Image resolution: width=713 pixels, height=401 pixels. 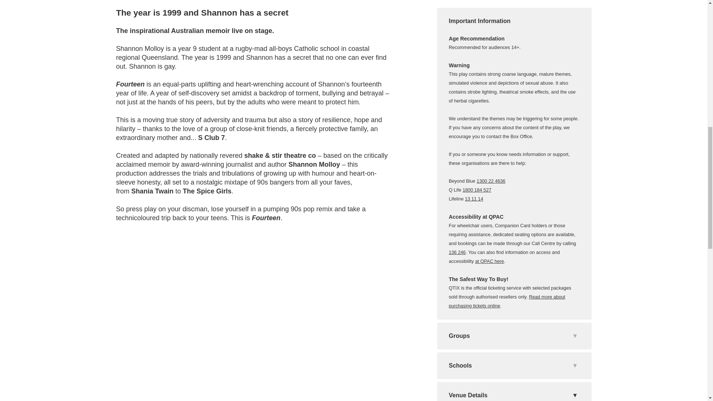 What do you see at coordinates (474, 199) in the screenshot?
I see `13 11 14` at bounding box center [474, 199].